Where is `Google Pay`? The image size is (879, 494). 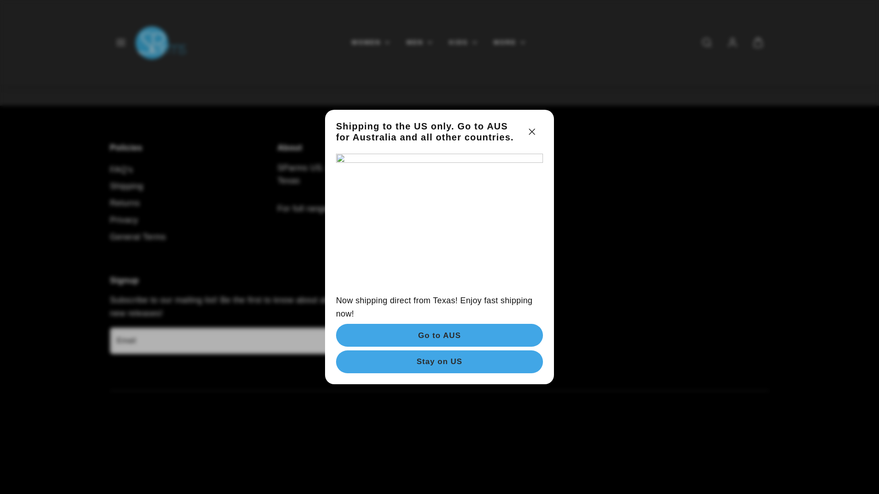 Google Pay is located at coordinates (161, 433).